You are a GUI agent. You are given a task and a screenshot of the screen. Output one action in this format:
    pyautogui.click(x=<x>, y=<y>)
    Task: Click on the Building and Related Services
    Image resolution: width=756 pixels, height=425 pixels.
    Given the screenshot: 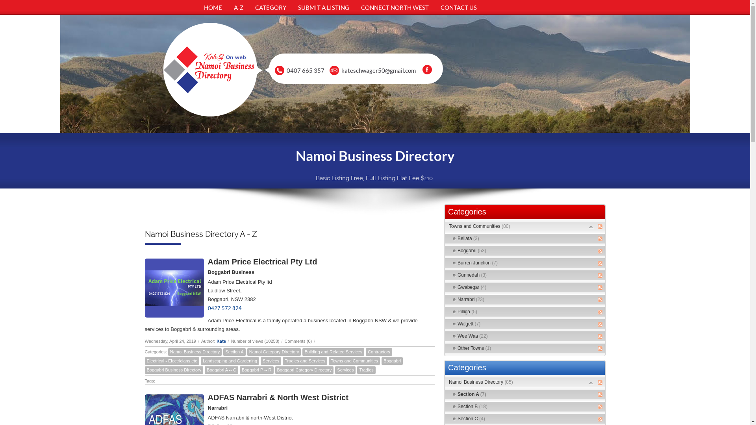 What is the action you would take?
    pyautogui.click(x=333, y=352)
    